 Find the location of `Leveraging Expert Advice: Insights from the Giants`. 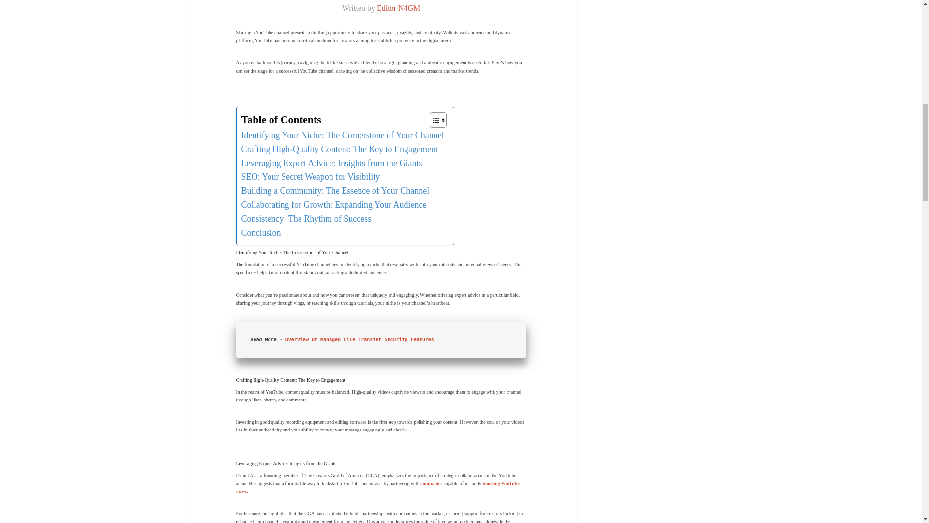

Leveraging Expert Advice: Insights from the Giants is located at coordinates (331, 163).